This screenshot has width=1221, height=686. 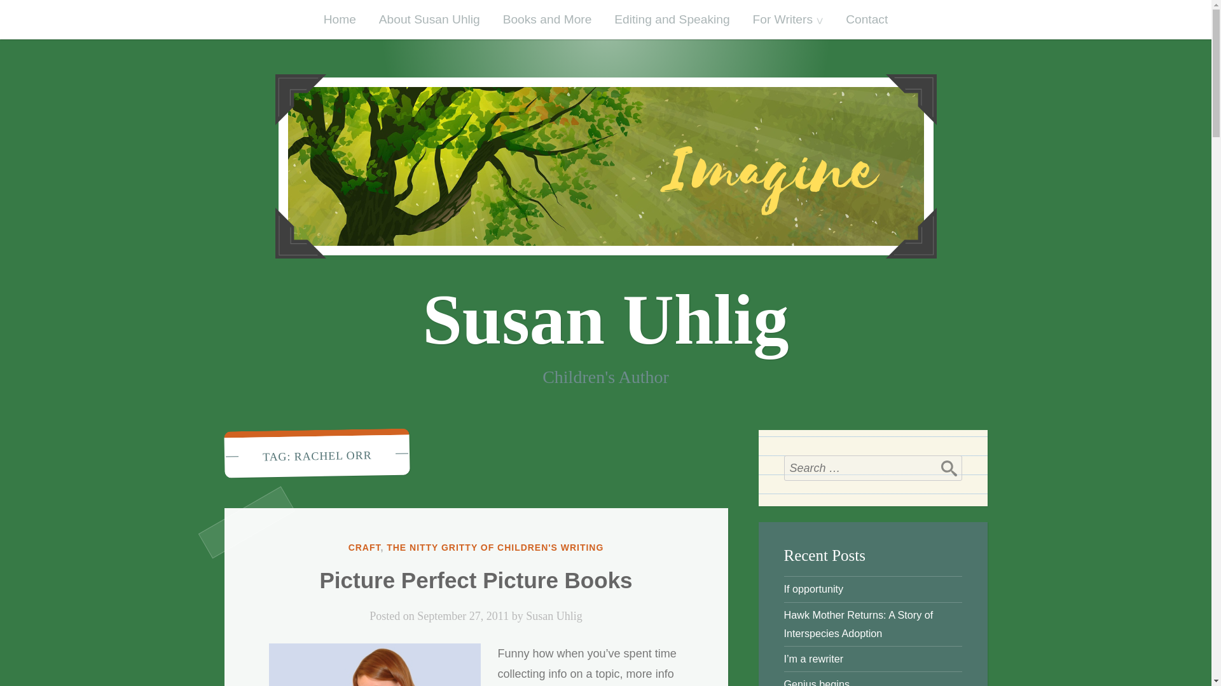 I want to click on Editing and Speaking, so click(x=672, y=19).